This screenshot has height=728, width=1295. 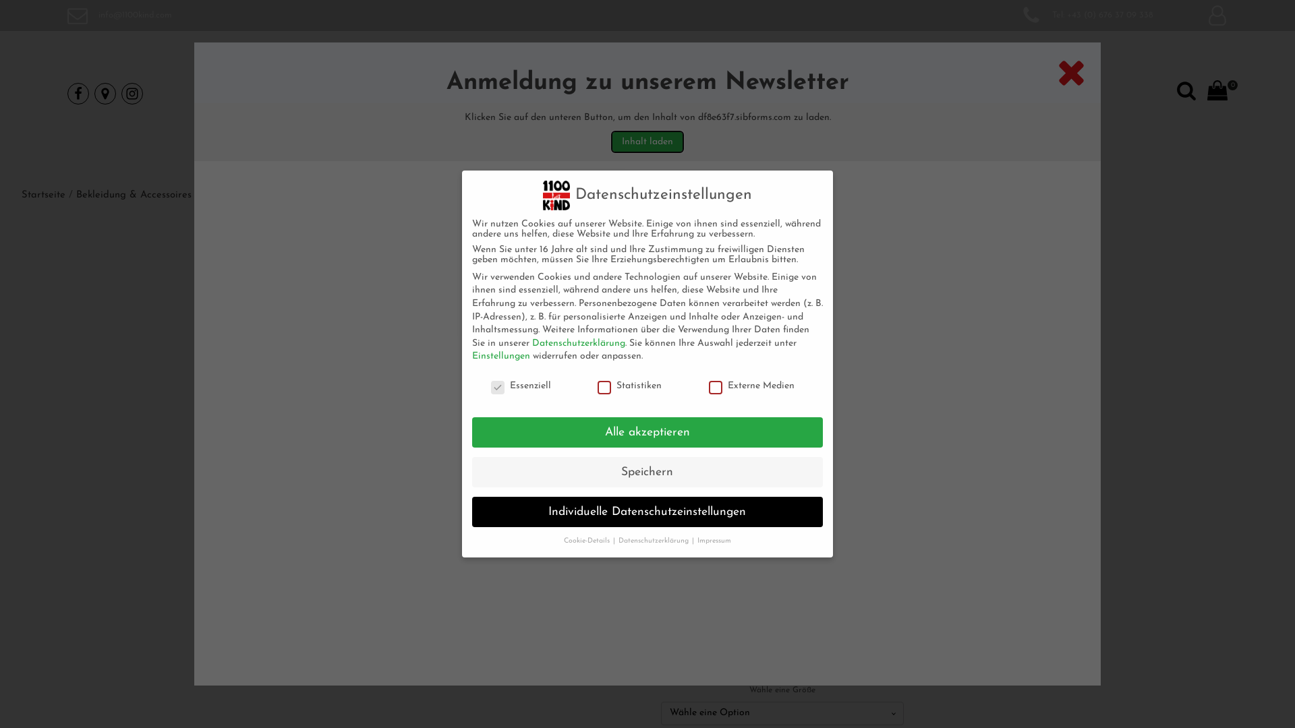 What do you see at coordinates (731, 169) in the screenshot?
I see `Shop` at bounding box center [731, 169].